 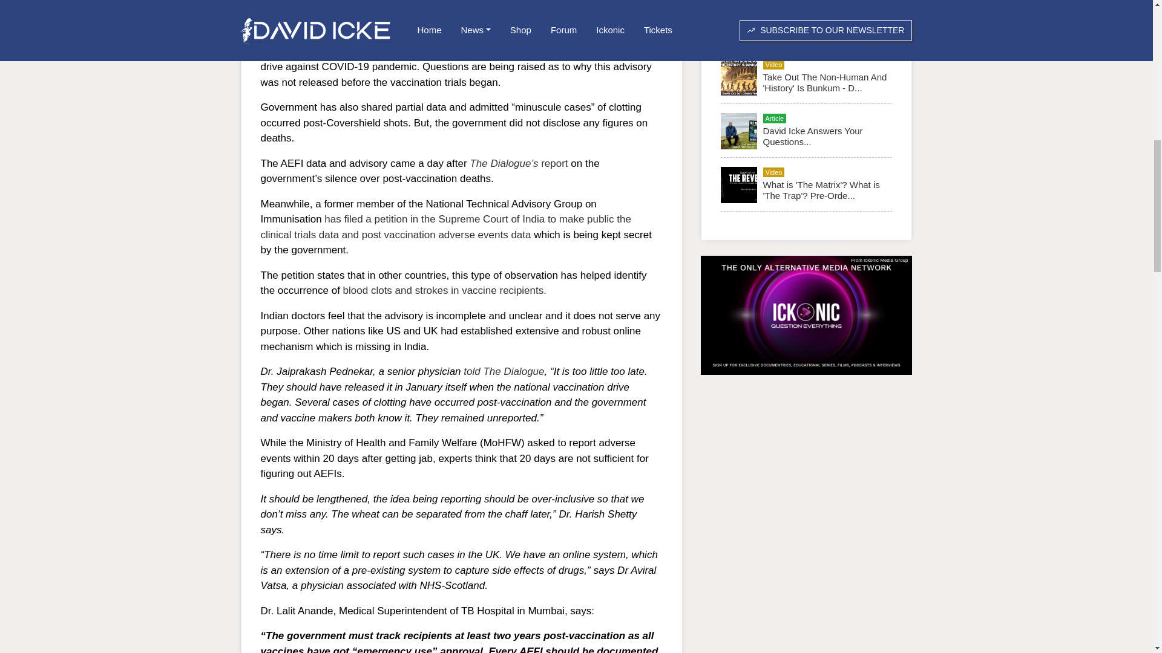 I want to click on David Icke Answers Your Questions..., so click(x=812, y=137).